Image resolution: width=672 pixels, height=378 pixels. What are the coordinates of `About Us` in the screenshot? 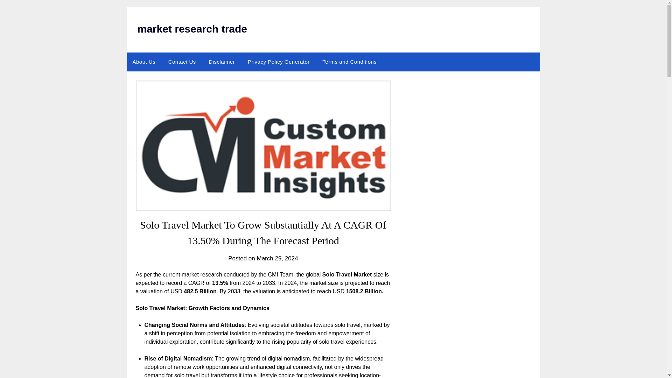 It's located at (144, 62).